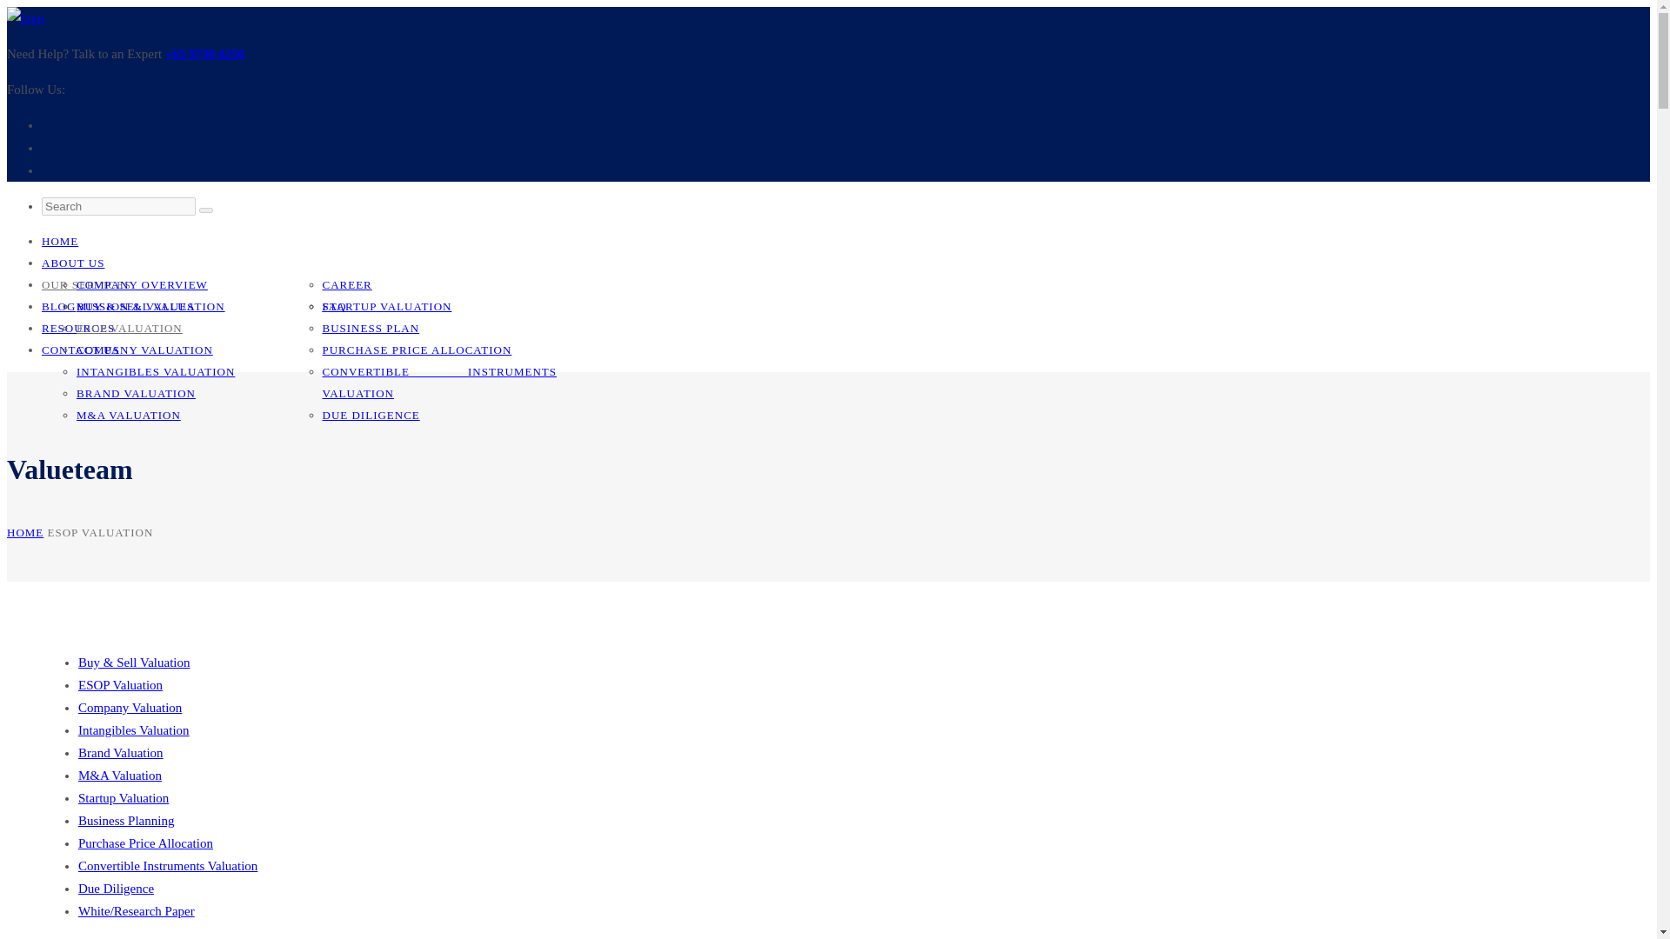 The image size is (1670, 939). I want to click on FAQ, so click(334, 306).